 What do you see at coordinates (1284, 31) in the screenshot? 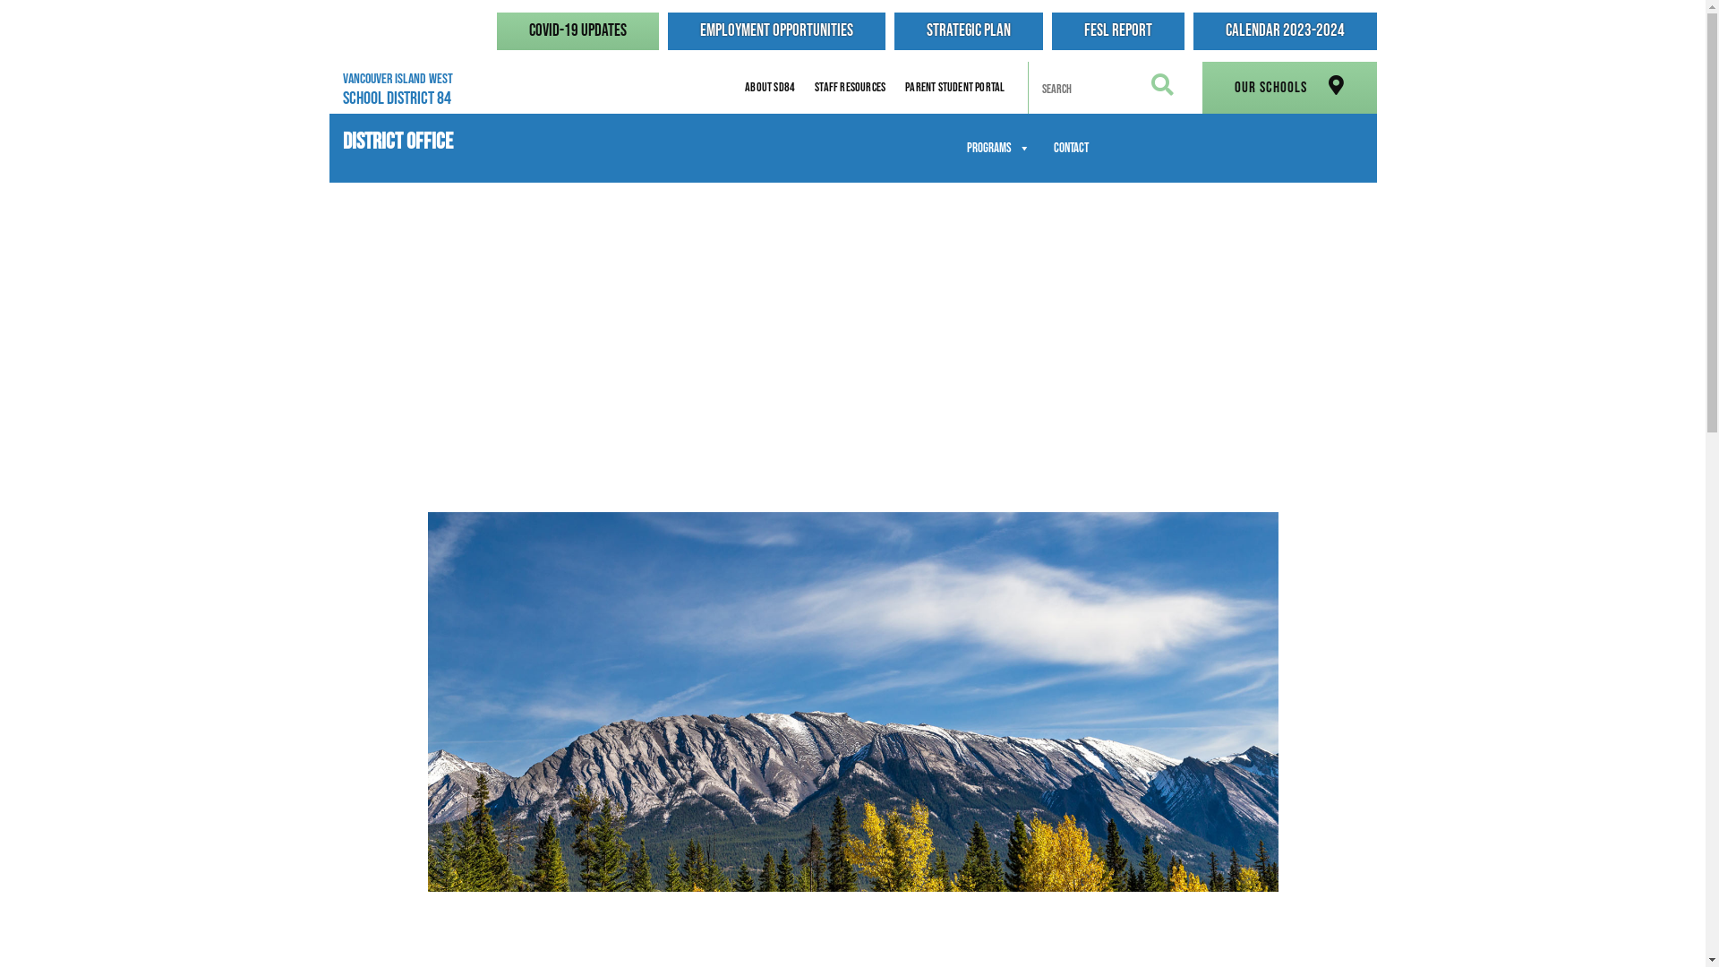
I see `CALENDAR 2023-2024` at bounding box center [1284, 31].